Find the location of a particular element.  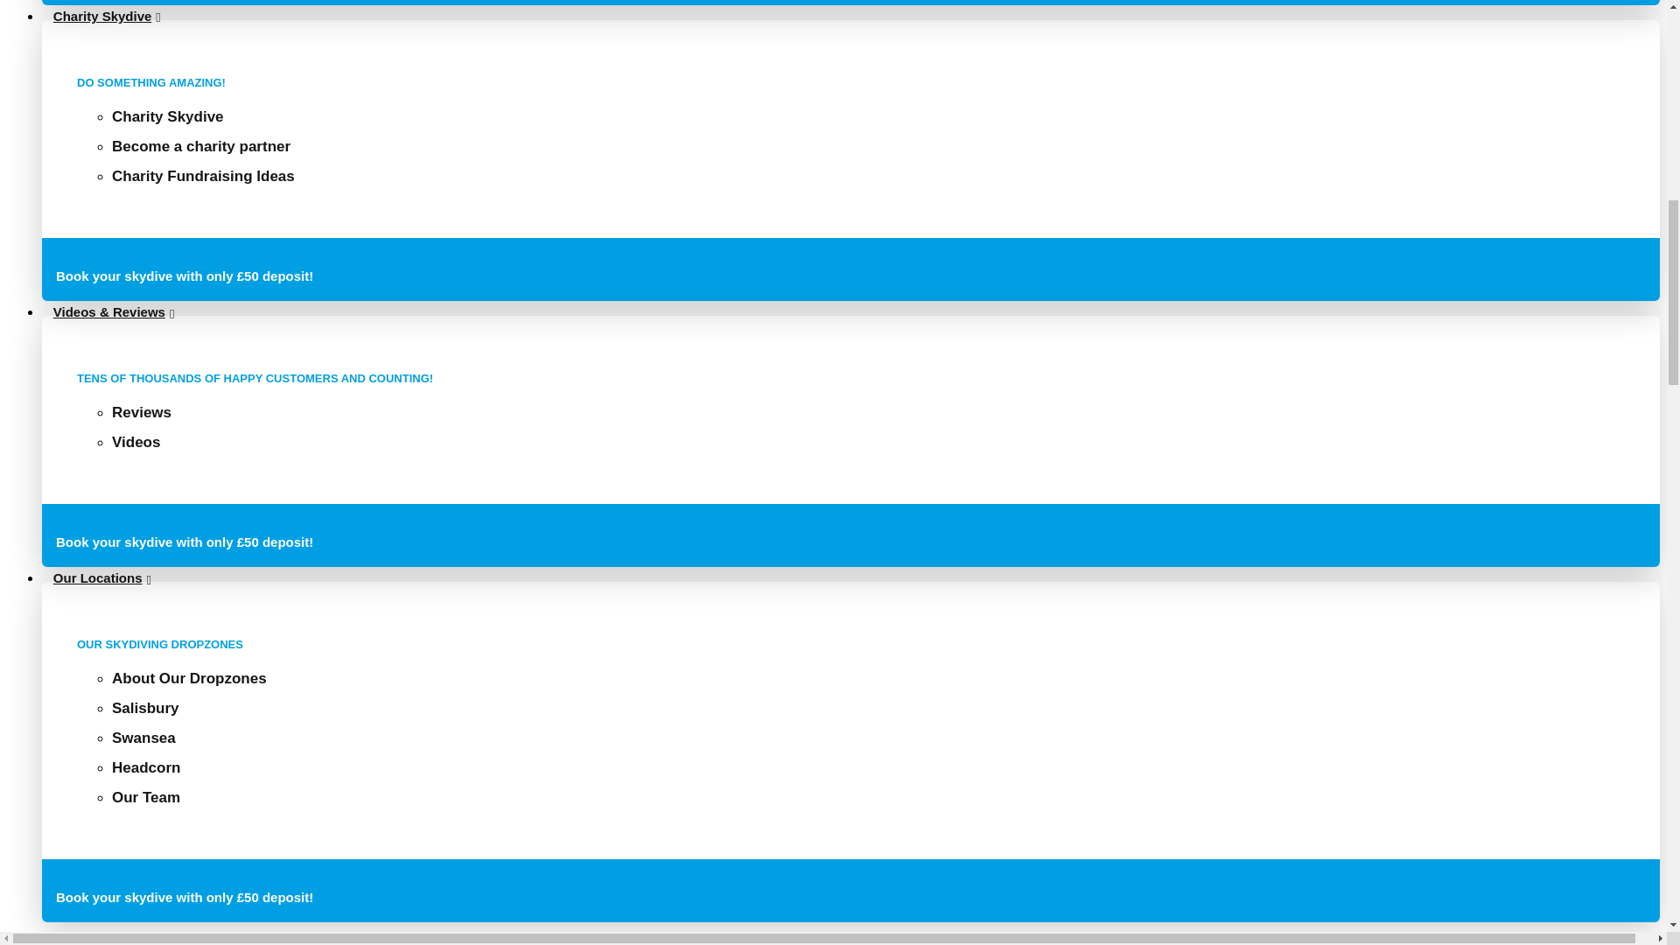

Our Locations is located at coordinates (102, 577).